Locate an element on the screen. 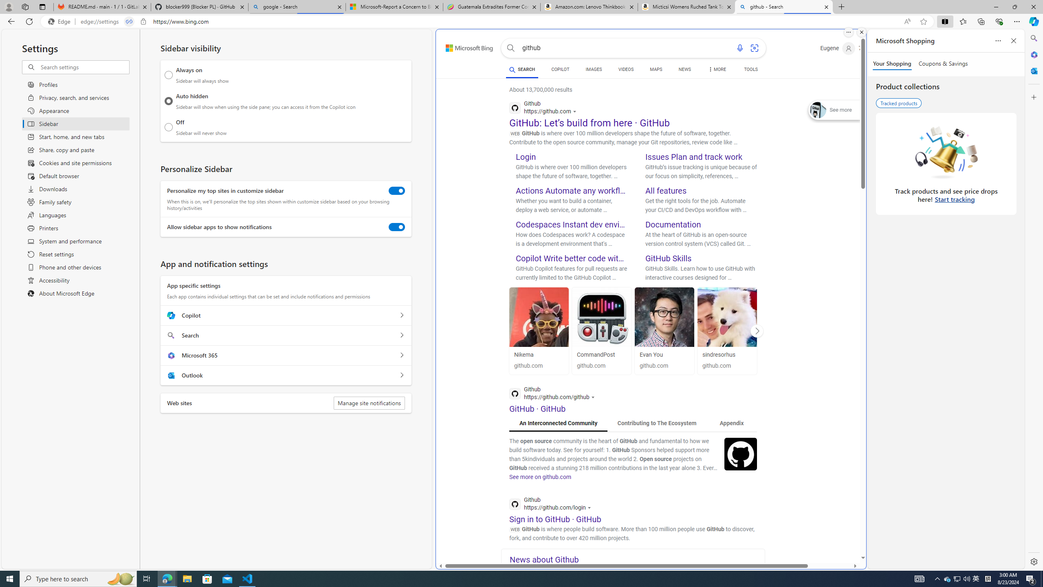  COPILOT is located at coordinates (560, 69).